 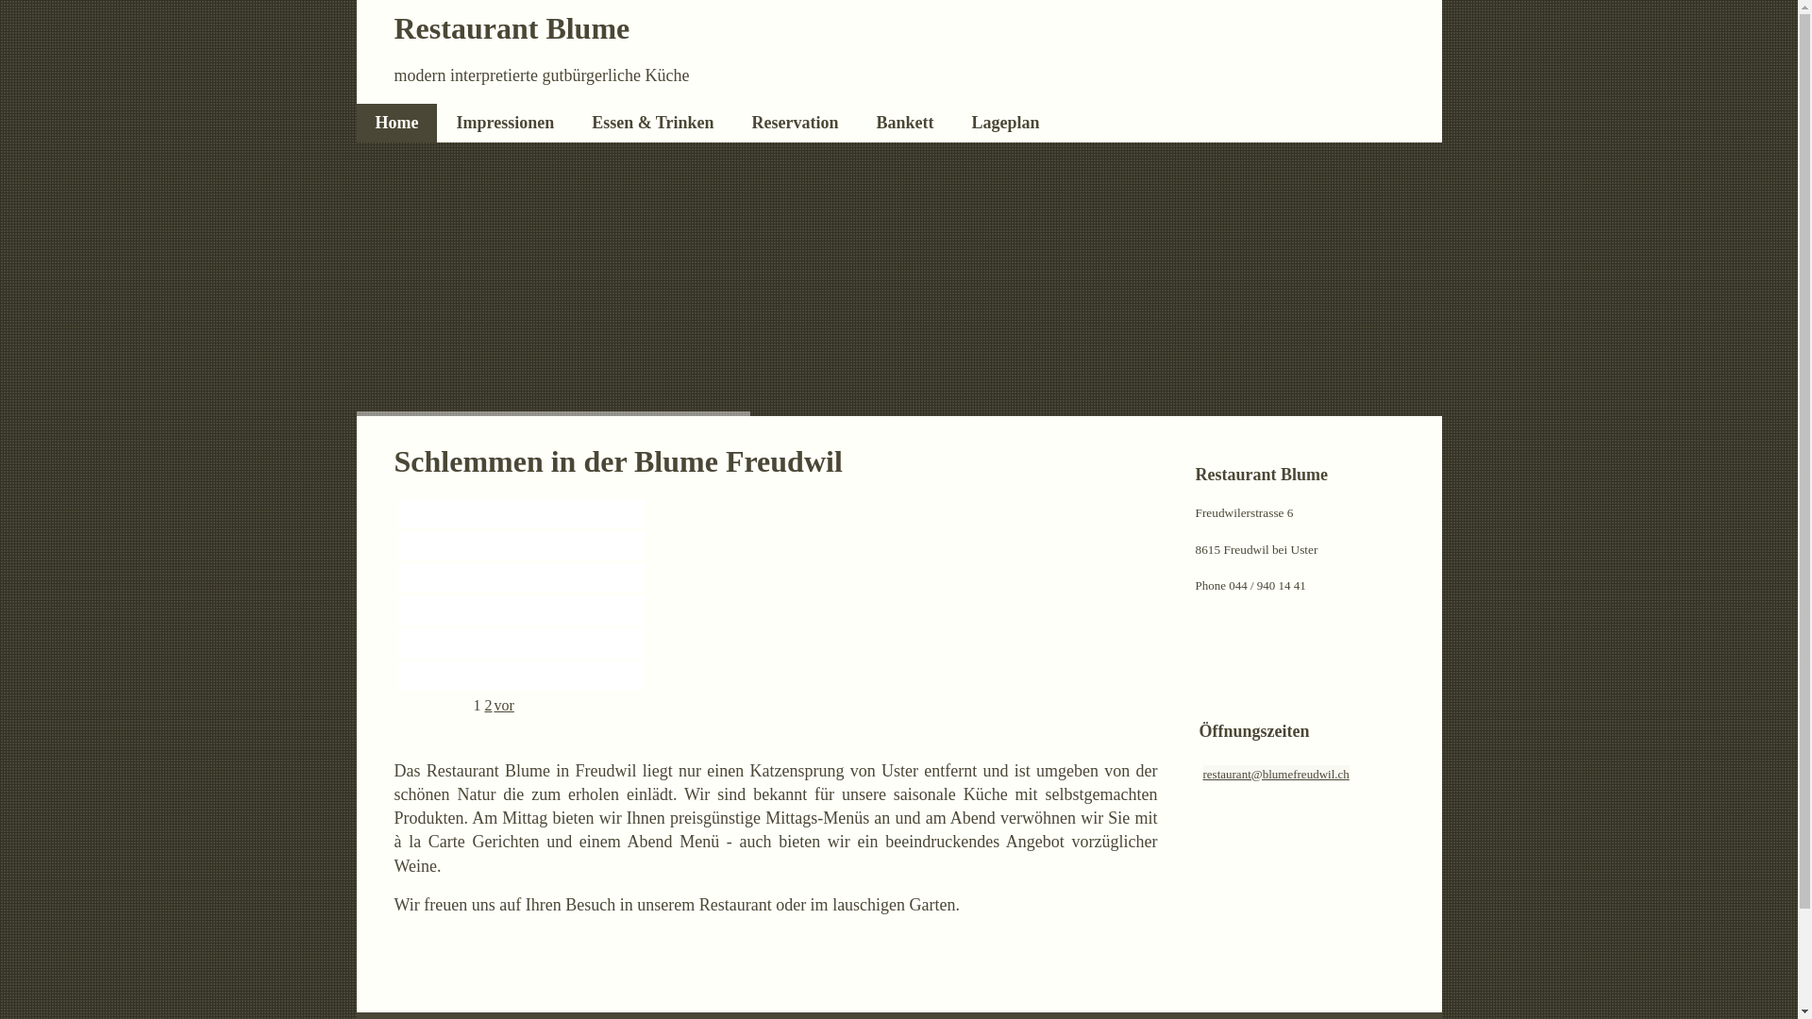 I want to click on Reservation, so click(x=796, y=123).